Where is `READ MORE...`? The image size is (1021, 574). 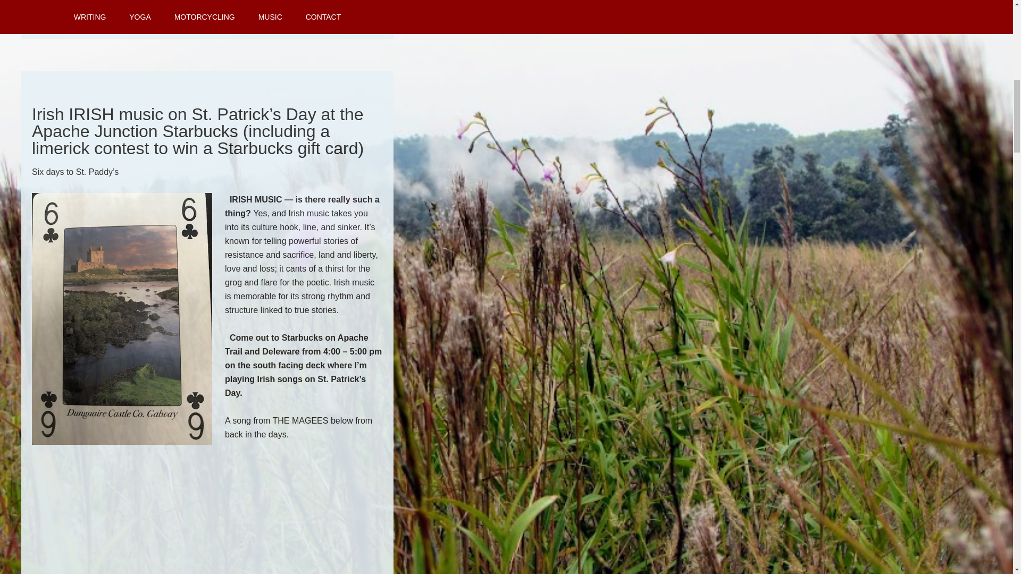 READ MORE... is located at coordinates (207, 6).